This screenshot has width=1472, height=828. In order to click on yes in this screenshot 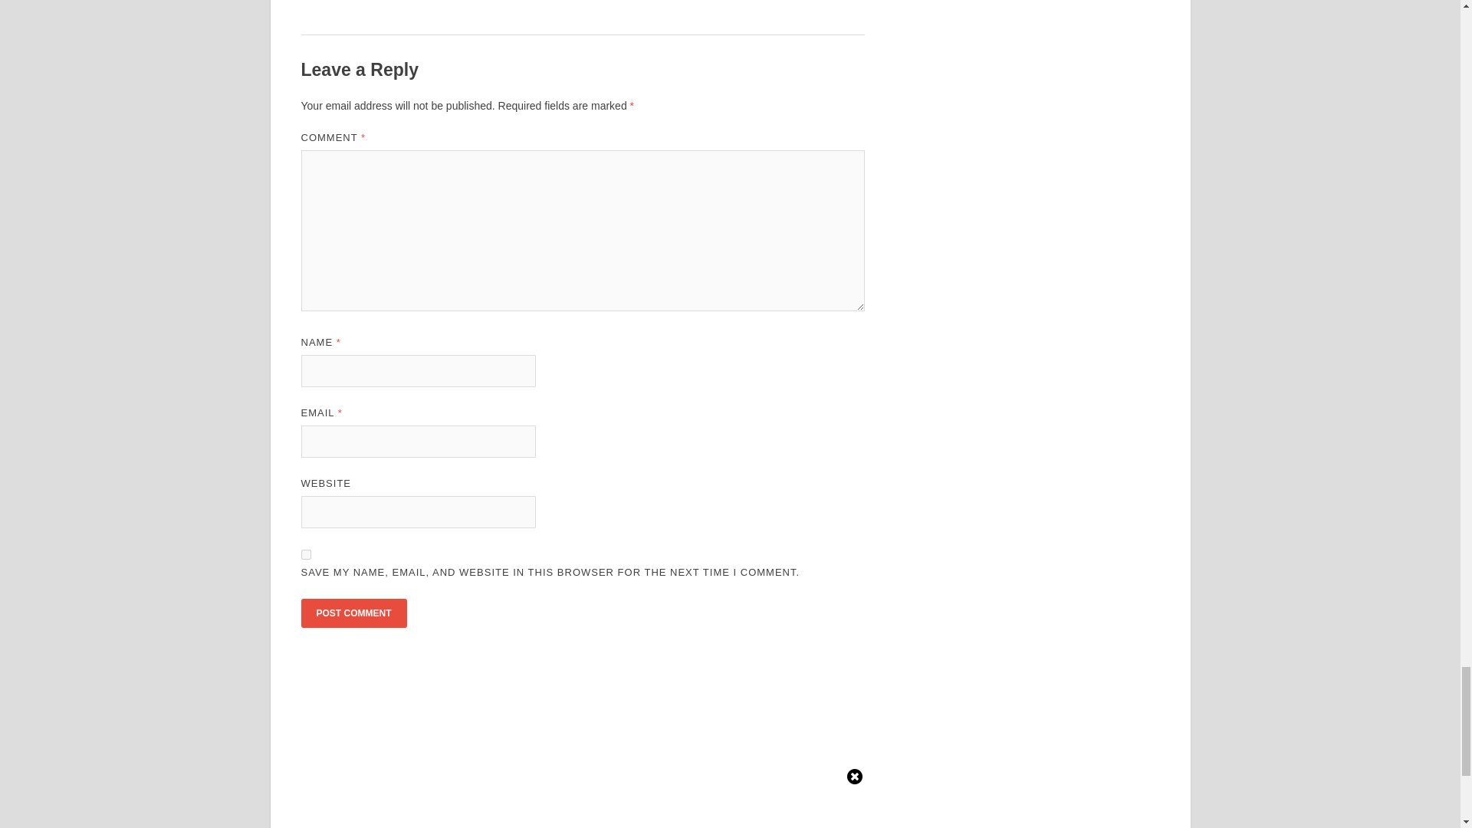, I will do `click(305, 555)`.